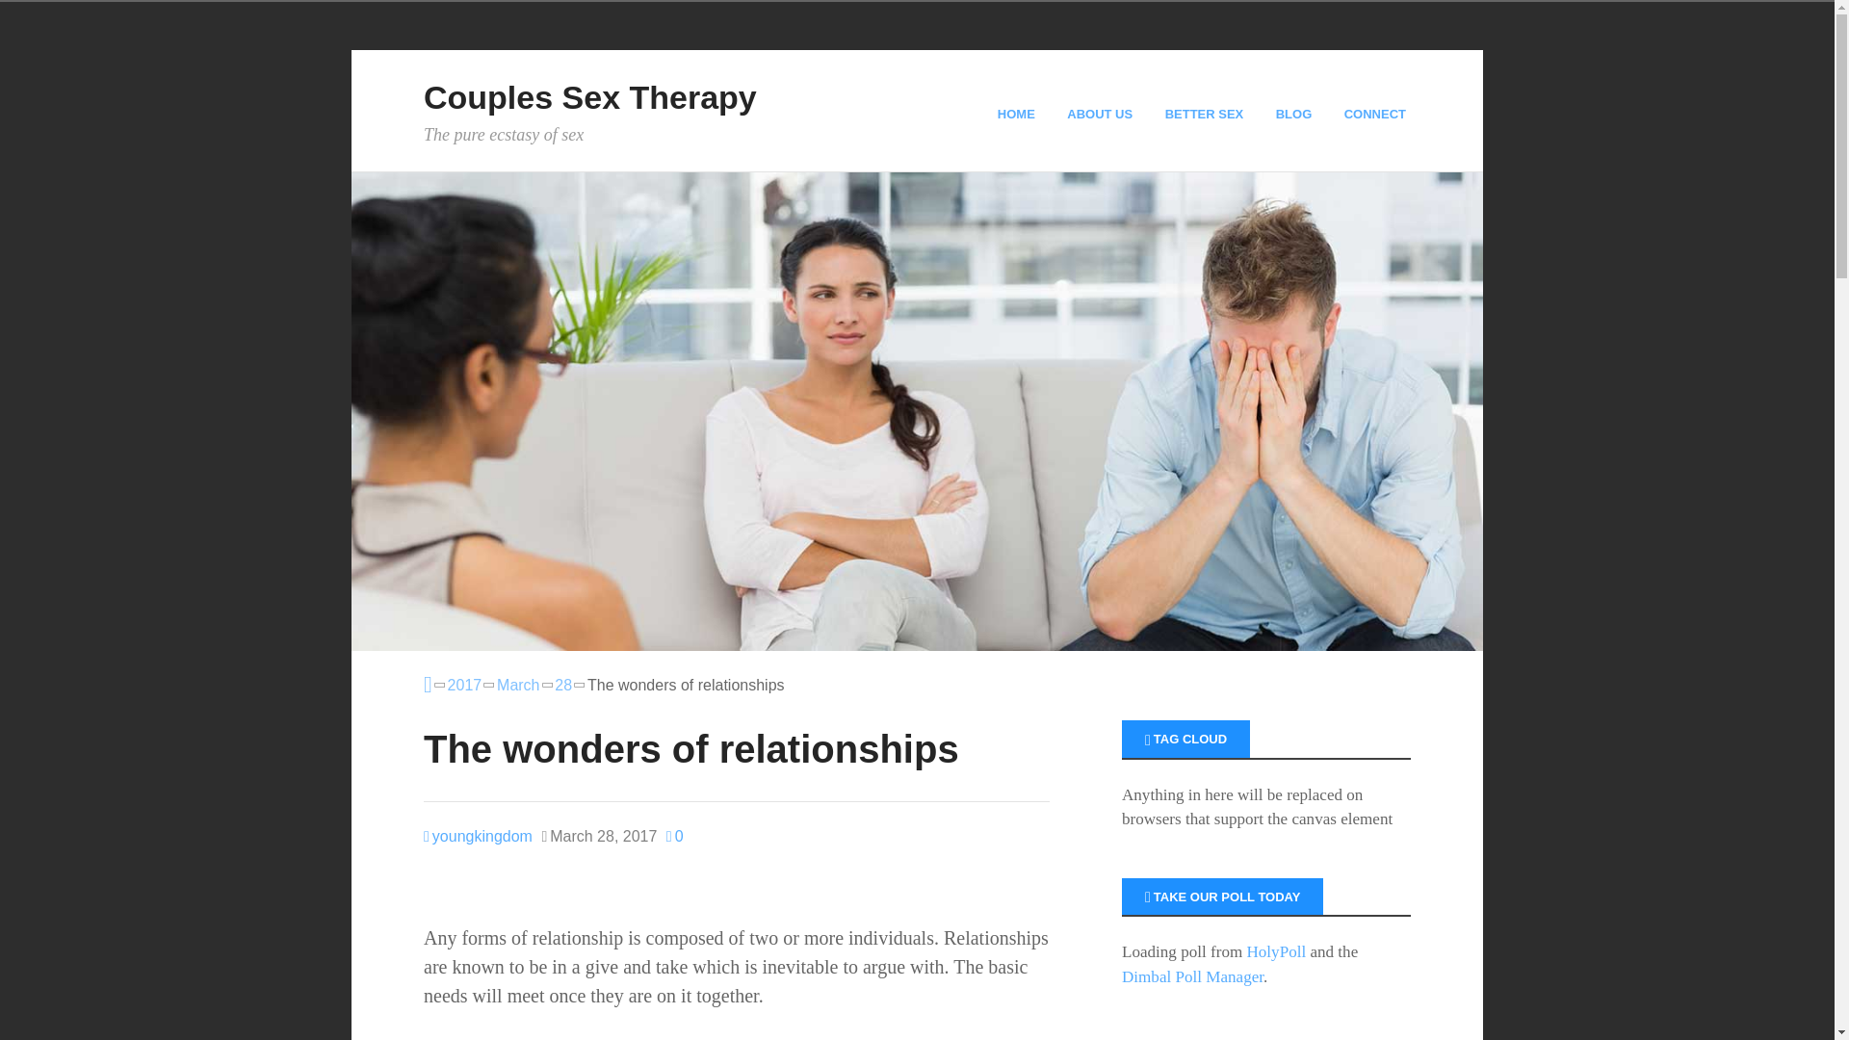 Image resolution: width=1849 pixels, height=1040 pixels. Describe the element at coordinates (1102, 114) in the screenshot. I see `ABOUT US` at that location.